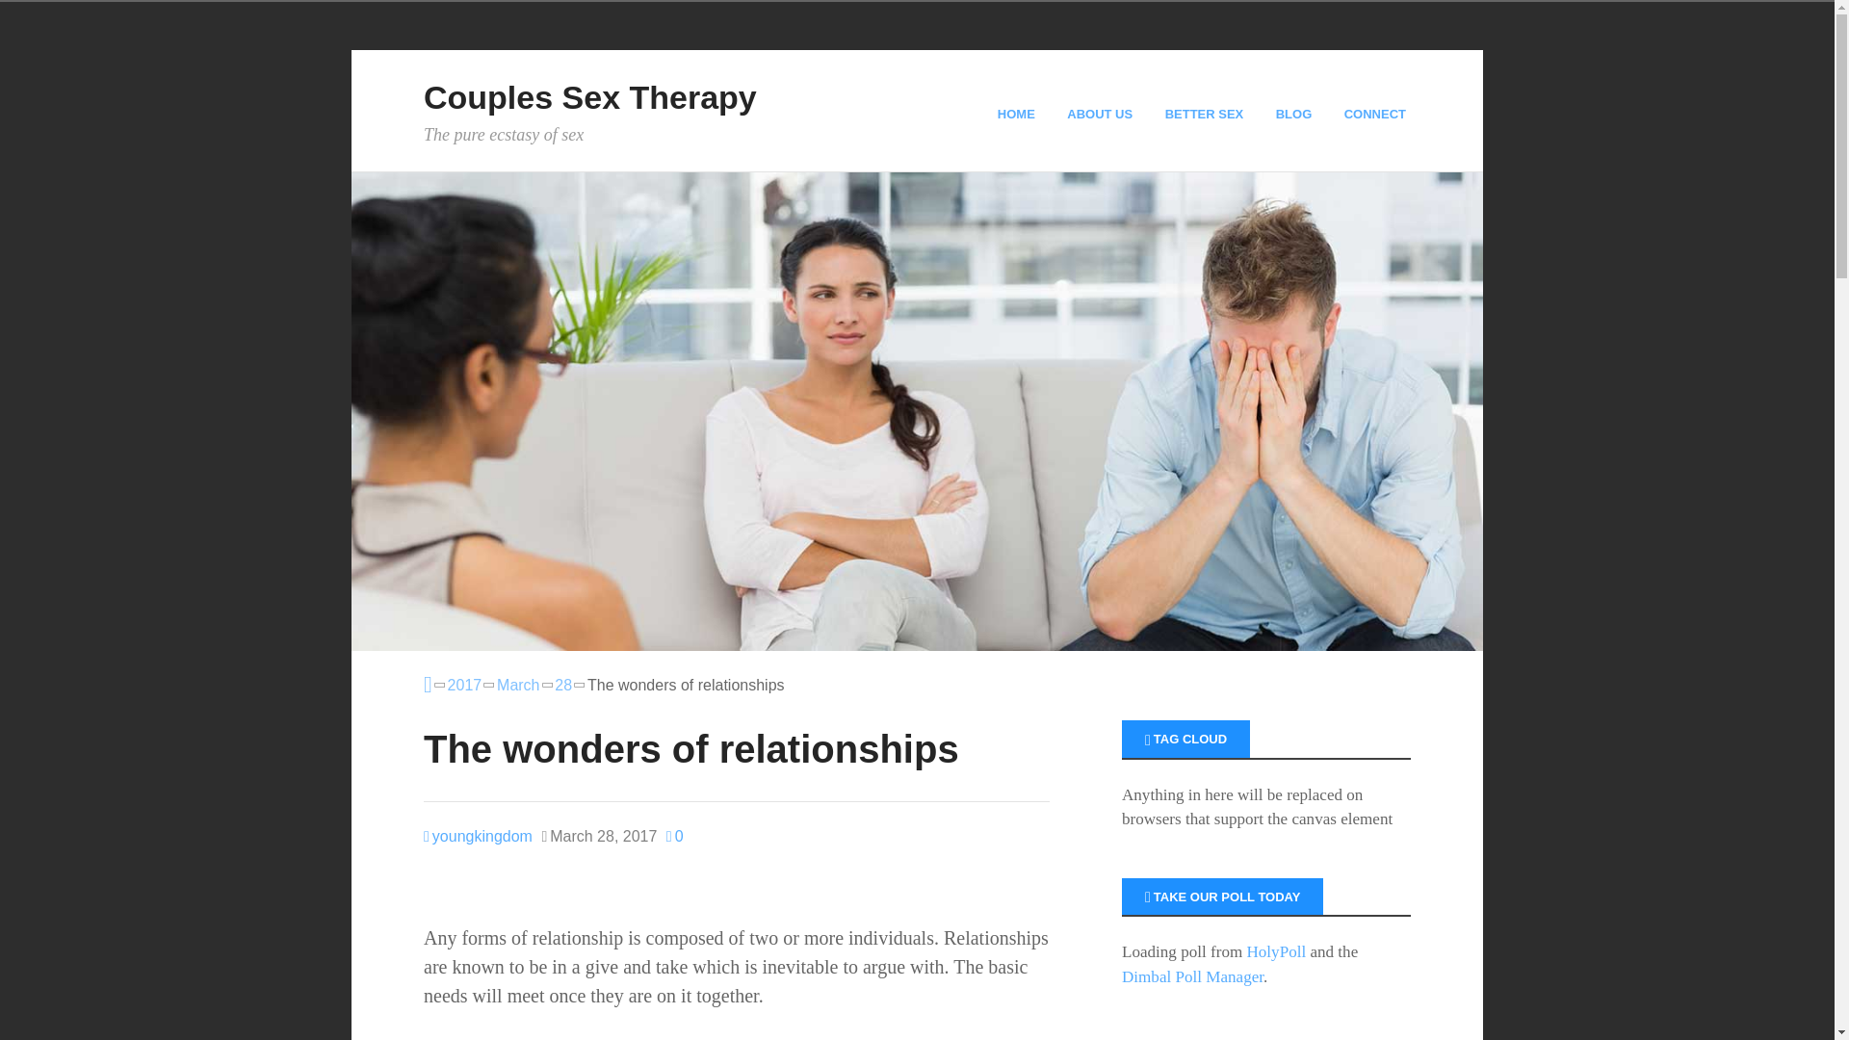 Image resolution: width=1849 pixels, height=1040 pixels. Describe the element at coordinates (1102, 114) in the screenshot. I see `ABOUT US` at that location.